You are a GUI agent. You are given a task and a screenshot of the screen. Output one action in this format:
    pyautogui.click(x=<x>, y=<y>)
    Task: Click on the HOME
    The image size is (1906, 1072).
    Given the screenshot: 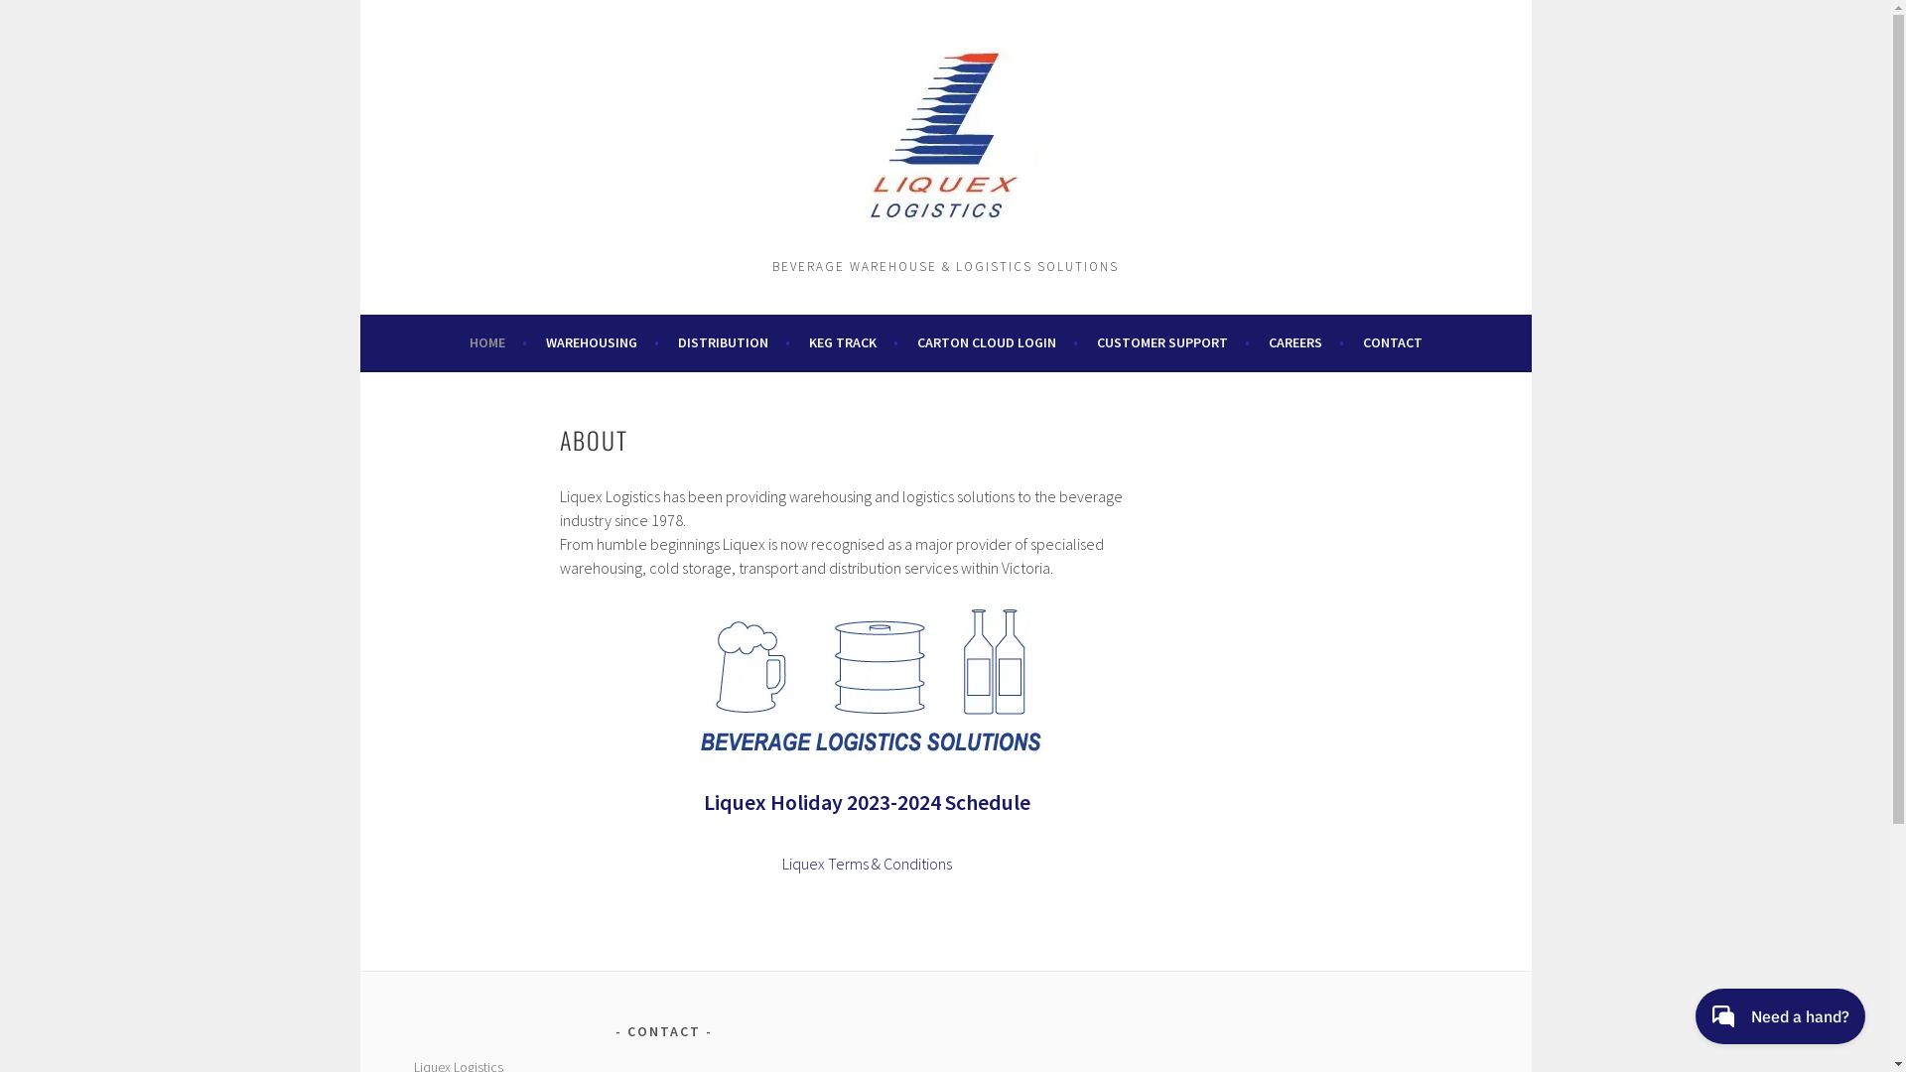 What is the action you would take?
    pyautogui.click(x=497, y=342)
    